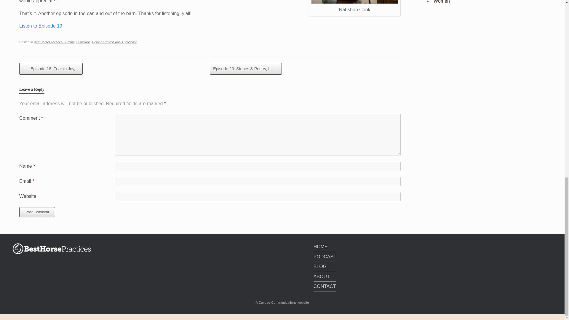 The image size is (569, 320). I want to click on Equine Professionals, so click(107, 42).